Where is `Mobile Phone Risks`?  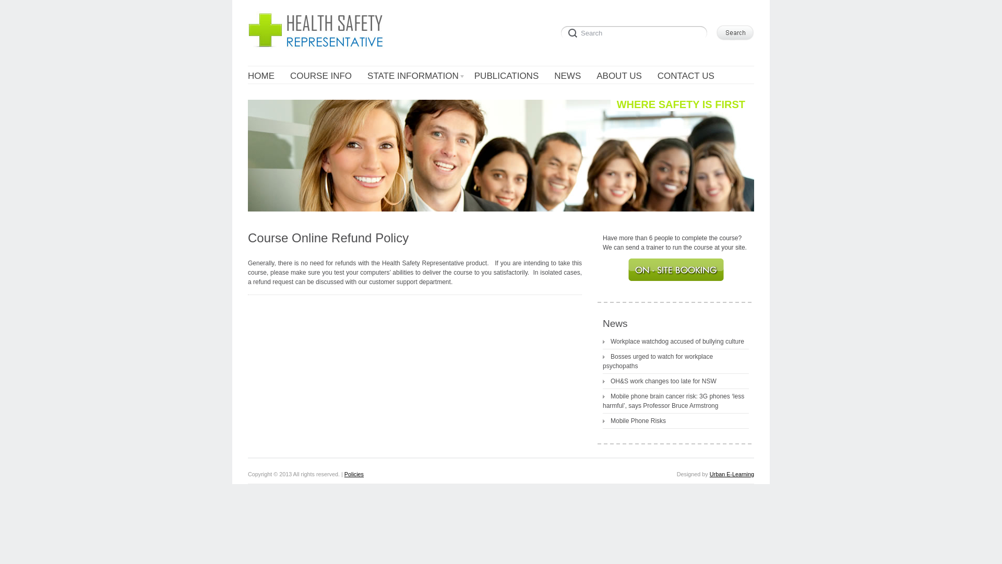 Mobile Phone Risks is located at coordinates (635, 421).